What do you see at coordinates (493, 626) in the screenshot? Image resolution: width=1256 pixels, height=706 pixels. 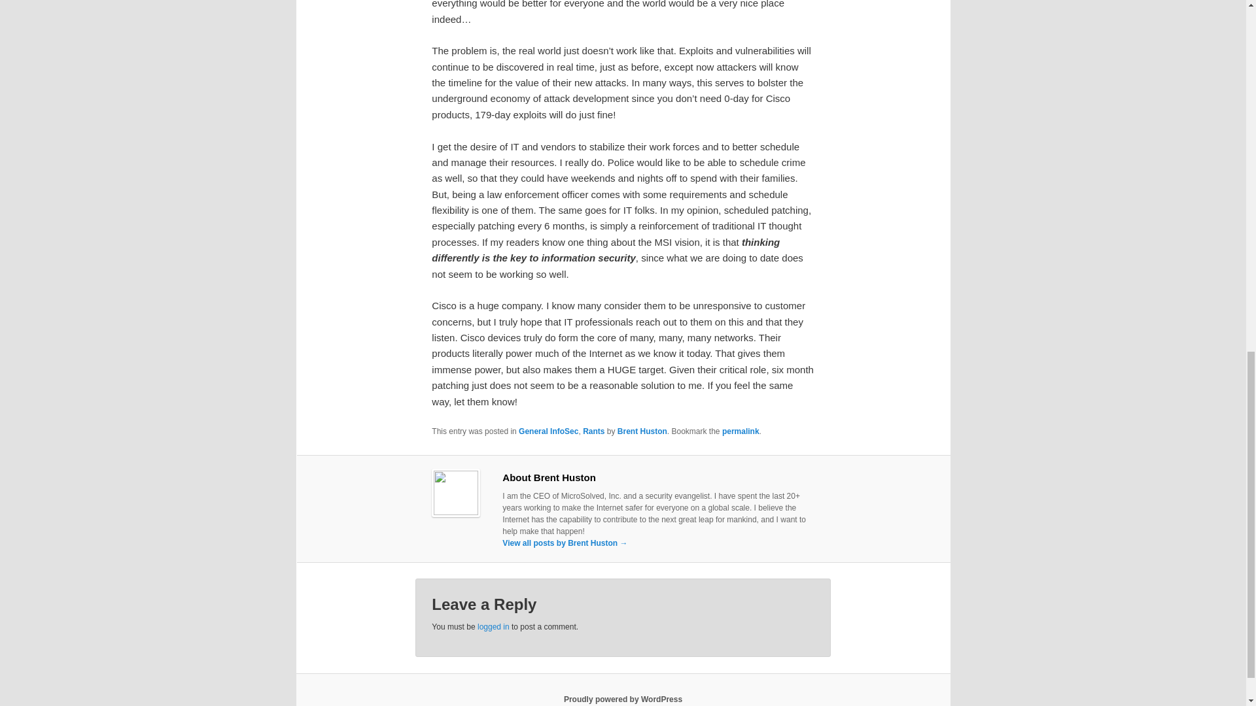 I see `logged in` at bounding box center [493, 626].